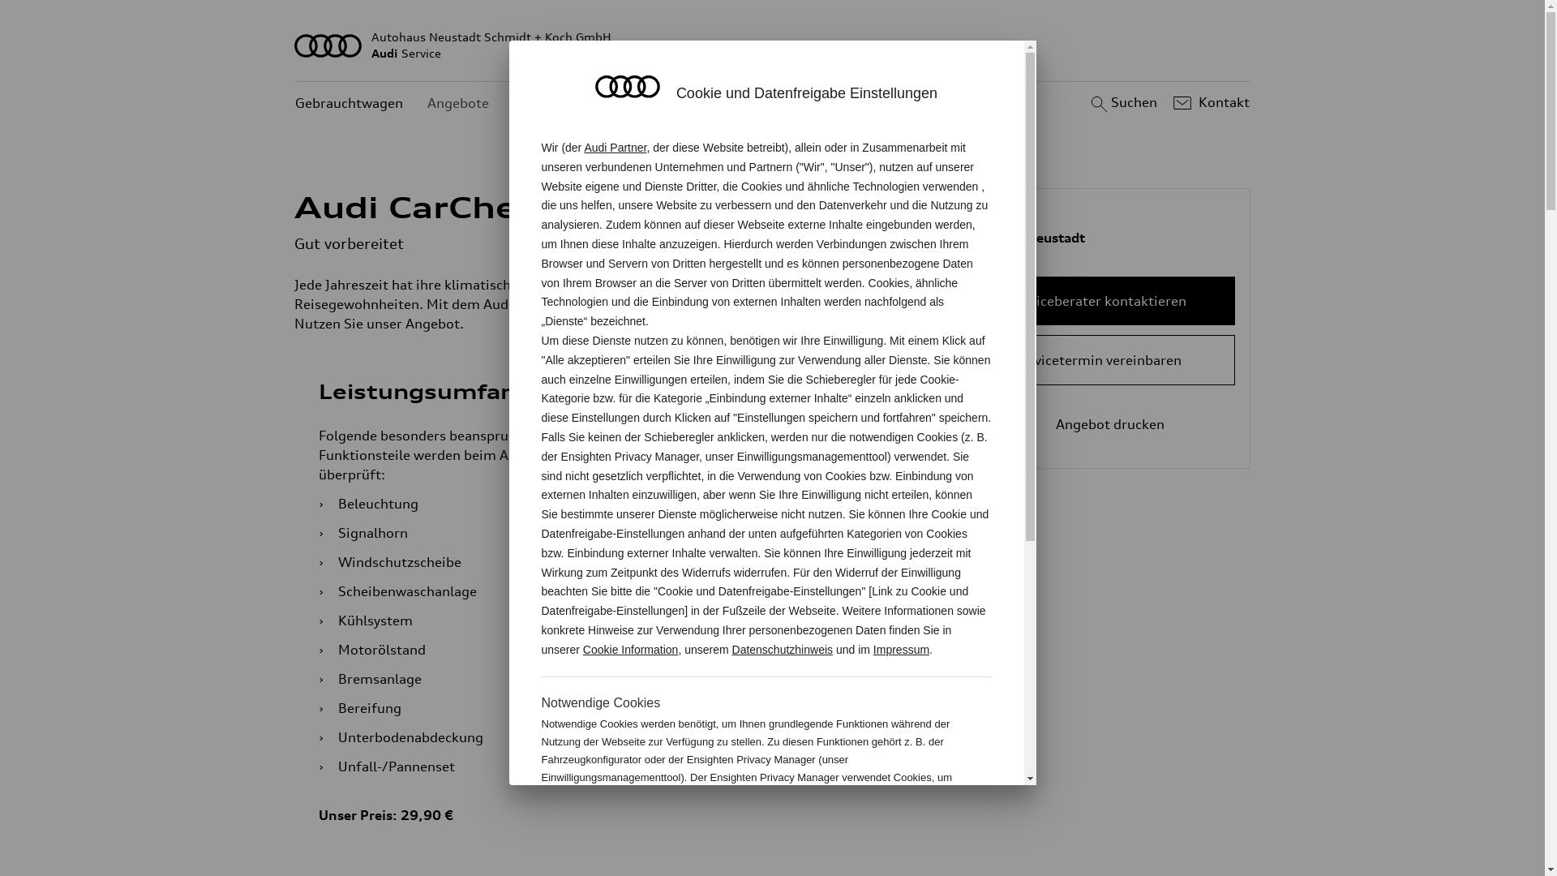 The width and height of the screenshot is (1557, 876). What do you see at coordinates (560, 104) in the screenshot?
I see `Kundenservice` at bounding box center [560, 104].